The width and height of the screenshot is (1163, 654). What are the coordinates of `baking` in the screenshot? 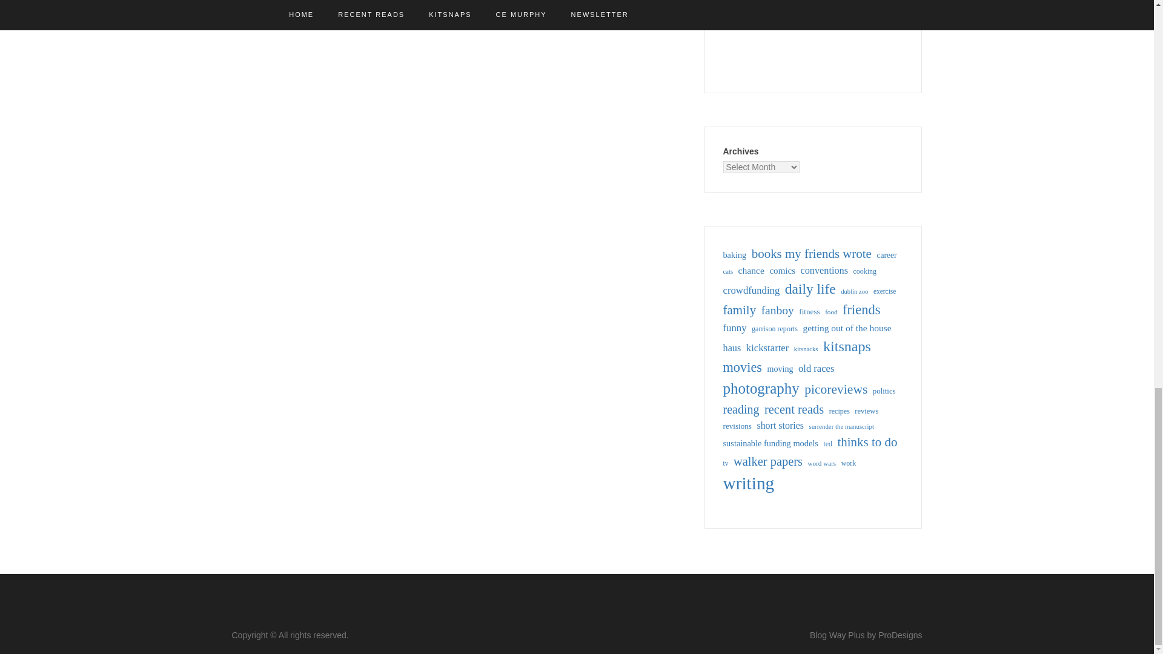 It's located at (735, 256).